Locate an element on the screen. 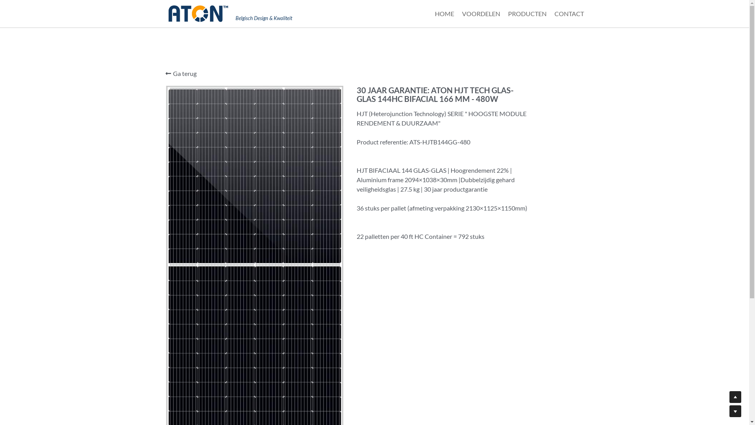 The height and width of the screenshot is (425, 755). VOORDELEN is located at coordinates (481, 14).